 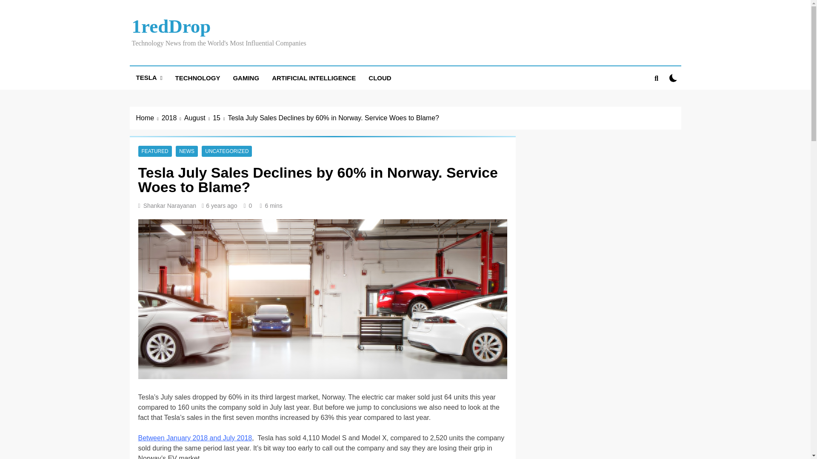 What do you see at coordinates (220, 118) in the screenshot?
I see `15` at bounding box center [220, 118].